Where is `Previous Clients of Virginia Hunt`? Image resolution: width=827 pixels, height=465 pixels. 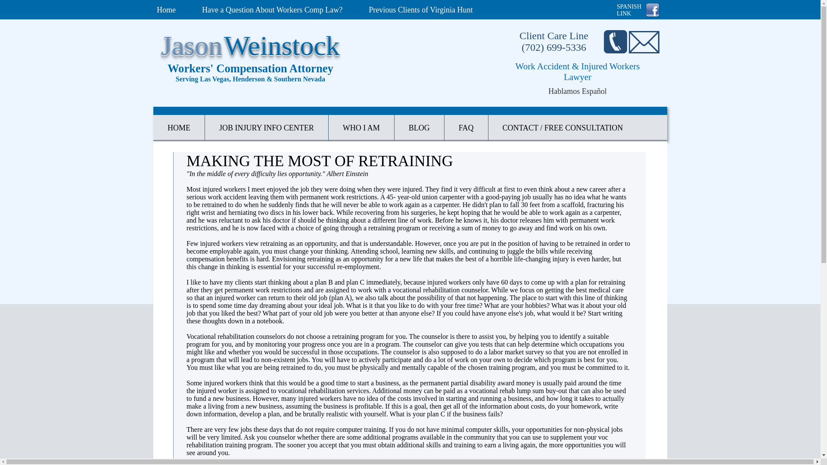
Previous Clients of Virginia Hunt is located at coordinates (266, 128).